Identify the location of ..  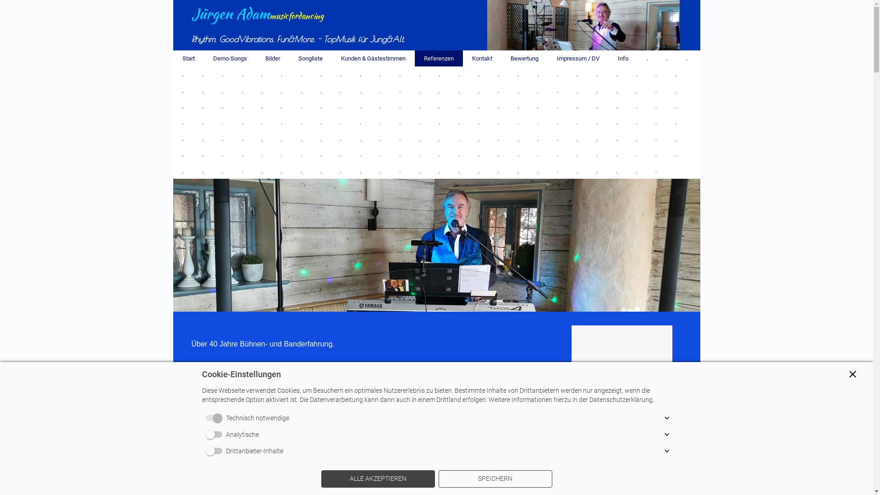
(222, 74).